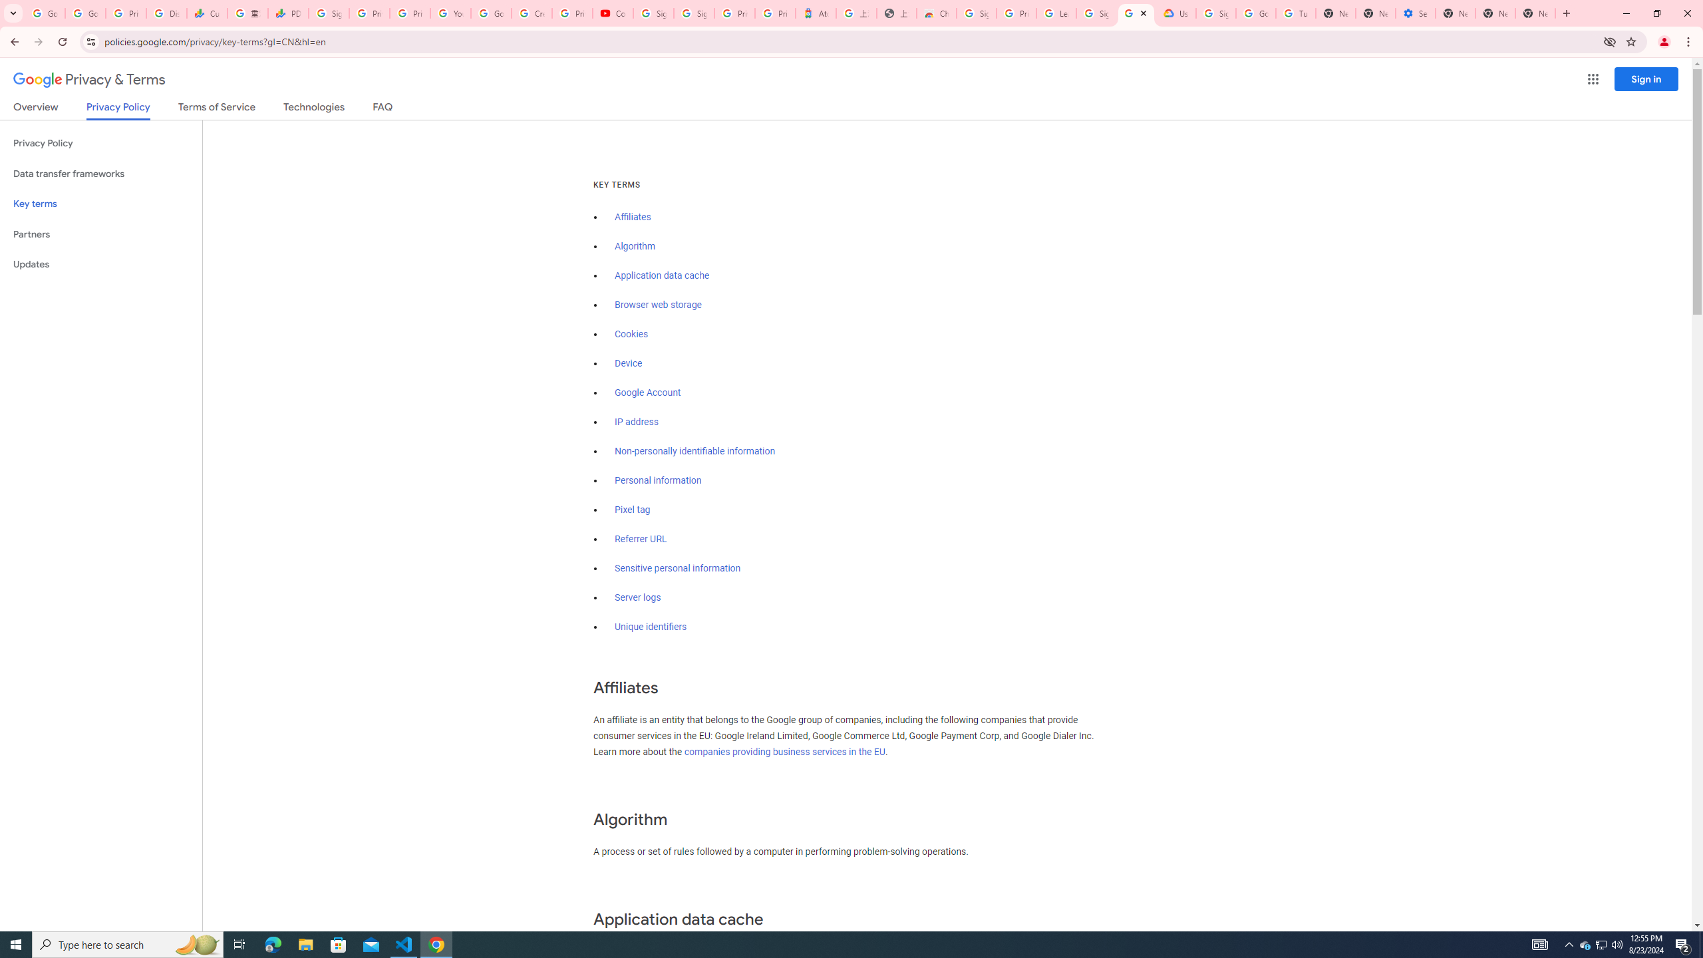 The width and height of the screenshot is (1703, 958). What do you see at coordinates (816, 13) in the screenshot?
I see `Atour Hotel - Google hotels` at bounding box center [816, 13].